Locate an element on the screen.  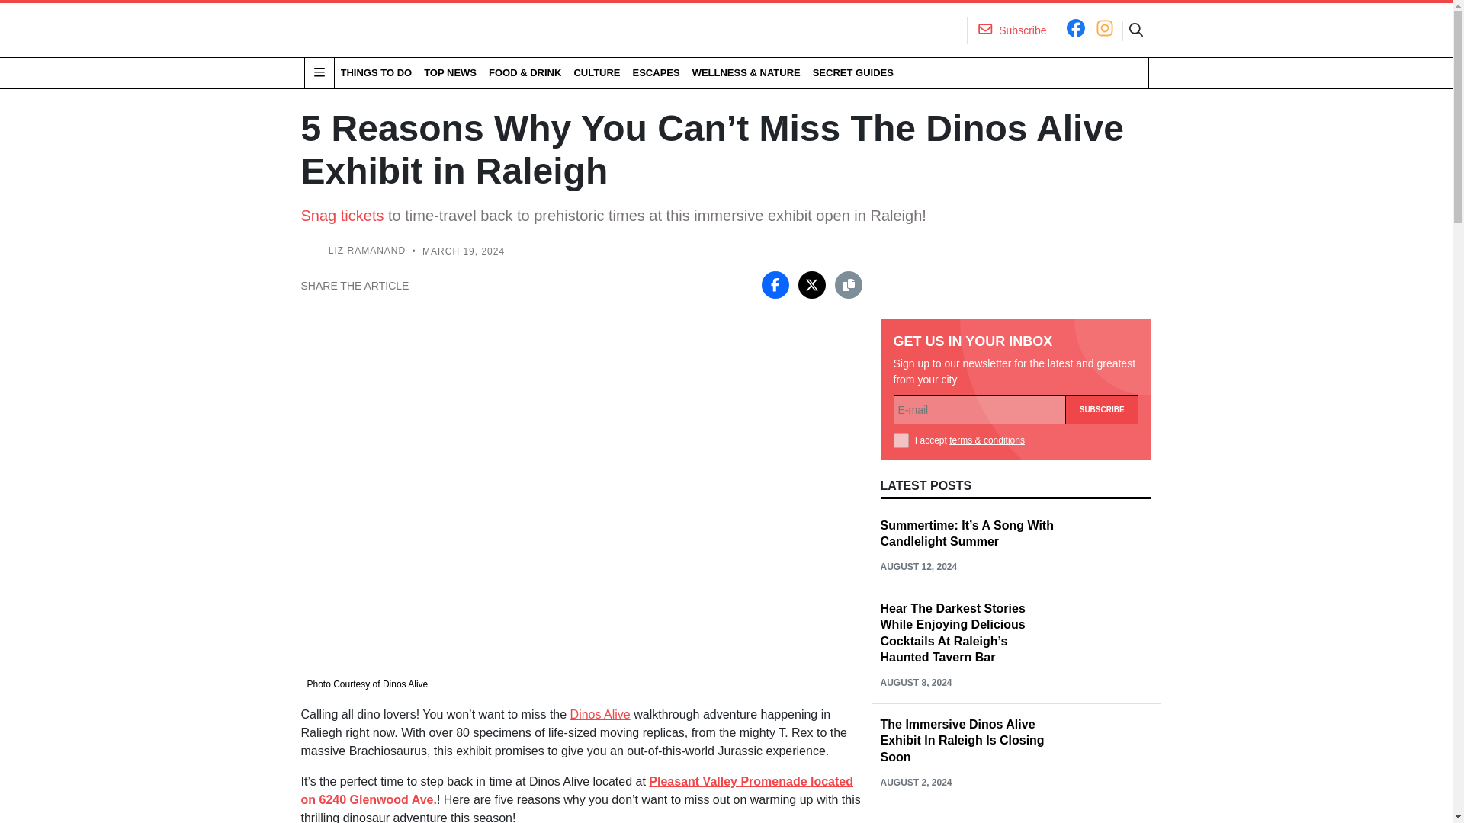
TOP NEWS is located at coordinates (450, 72).